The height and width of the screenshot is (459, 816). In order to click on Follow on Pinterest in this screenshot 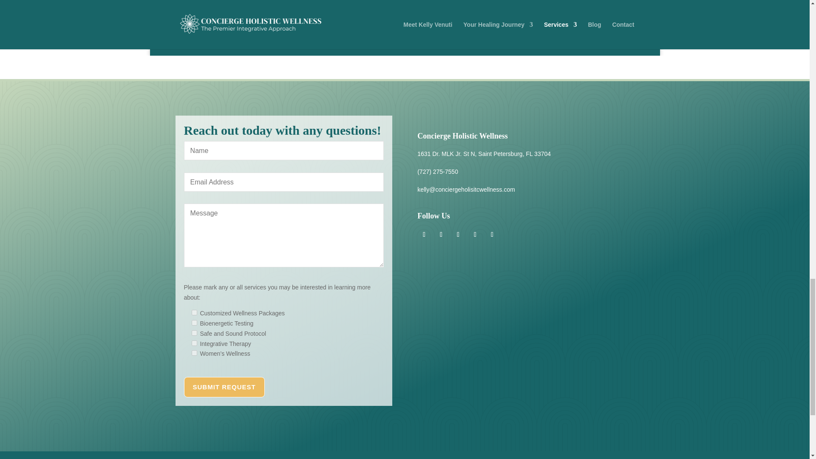, I will do `click(458, 235)`.